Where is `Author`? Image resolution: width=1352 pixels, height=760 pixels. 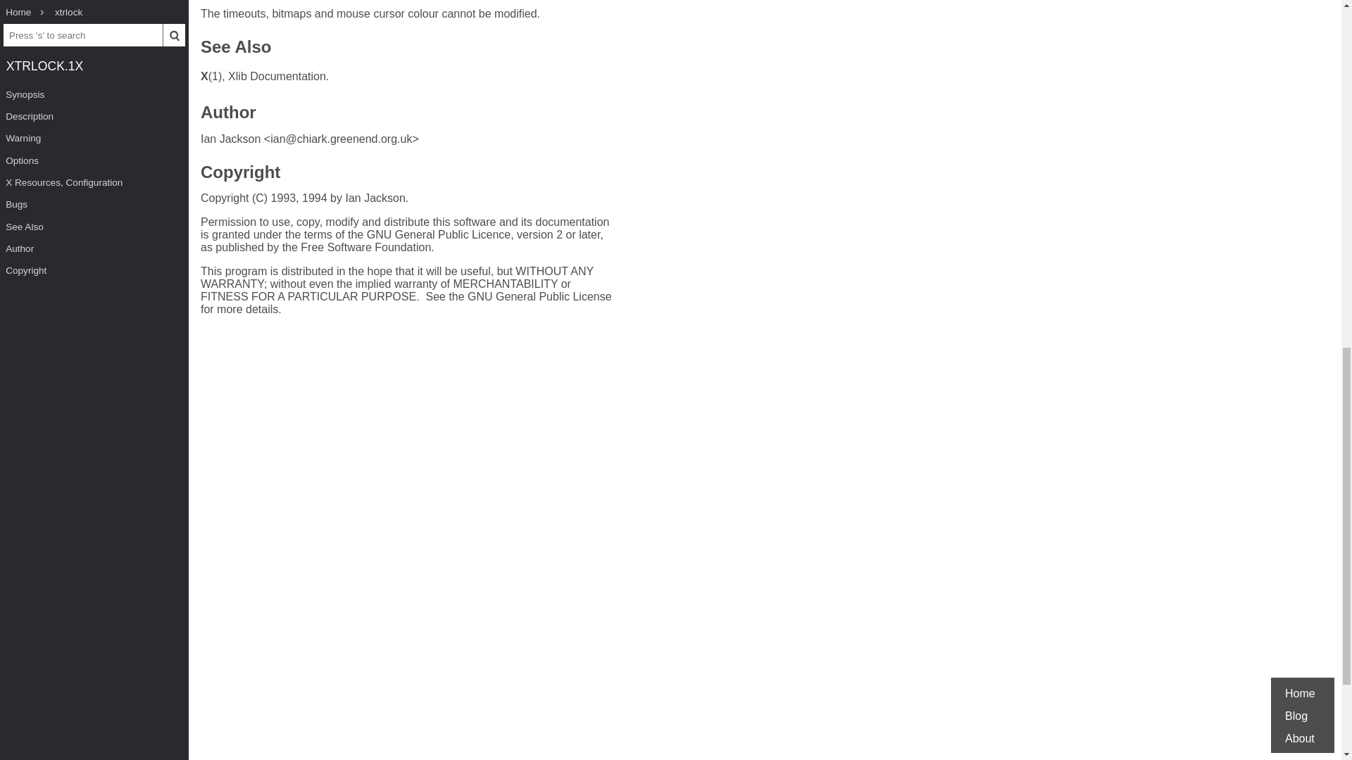 Author is located at coordinates (228, 114).